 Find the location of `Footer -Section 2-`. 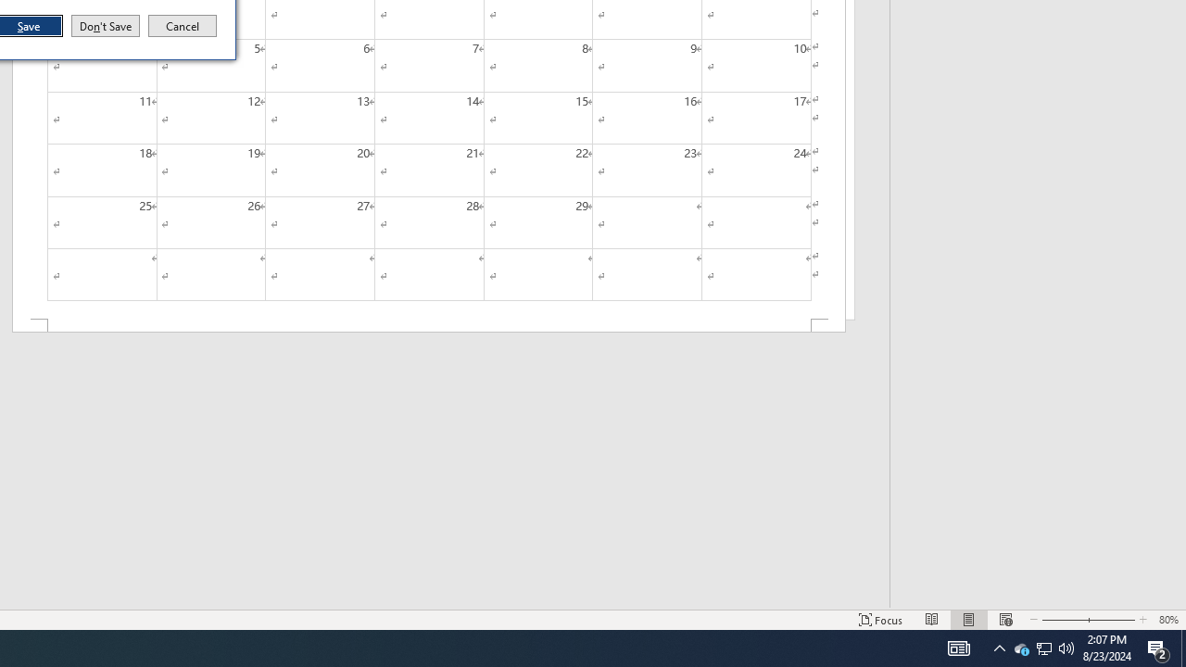

Footer -Section 2- is located at coordinates (1183, 648).